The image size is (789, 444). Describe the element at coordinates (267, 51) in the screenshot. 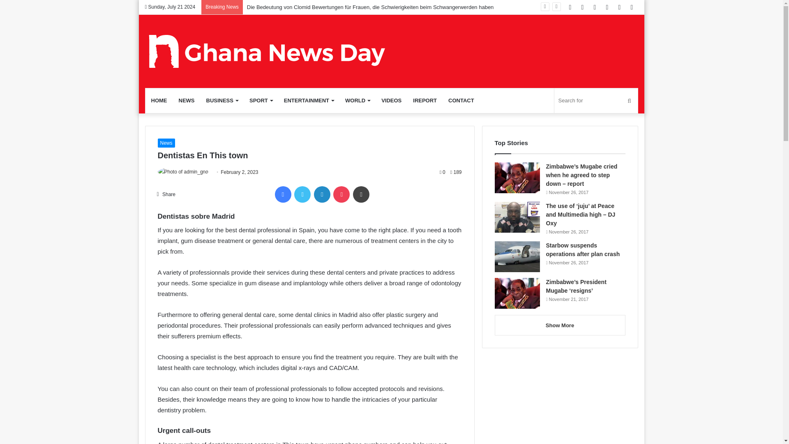

I see `Ghana News Day` at that location.